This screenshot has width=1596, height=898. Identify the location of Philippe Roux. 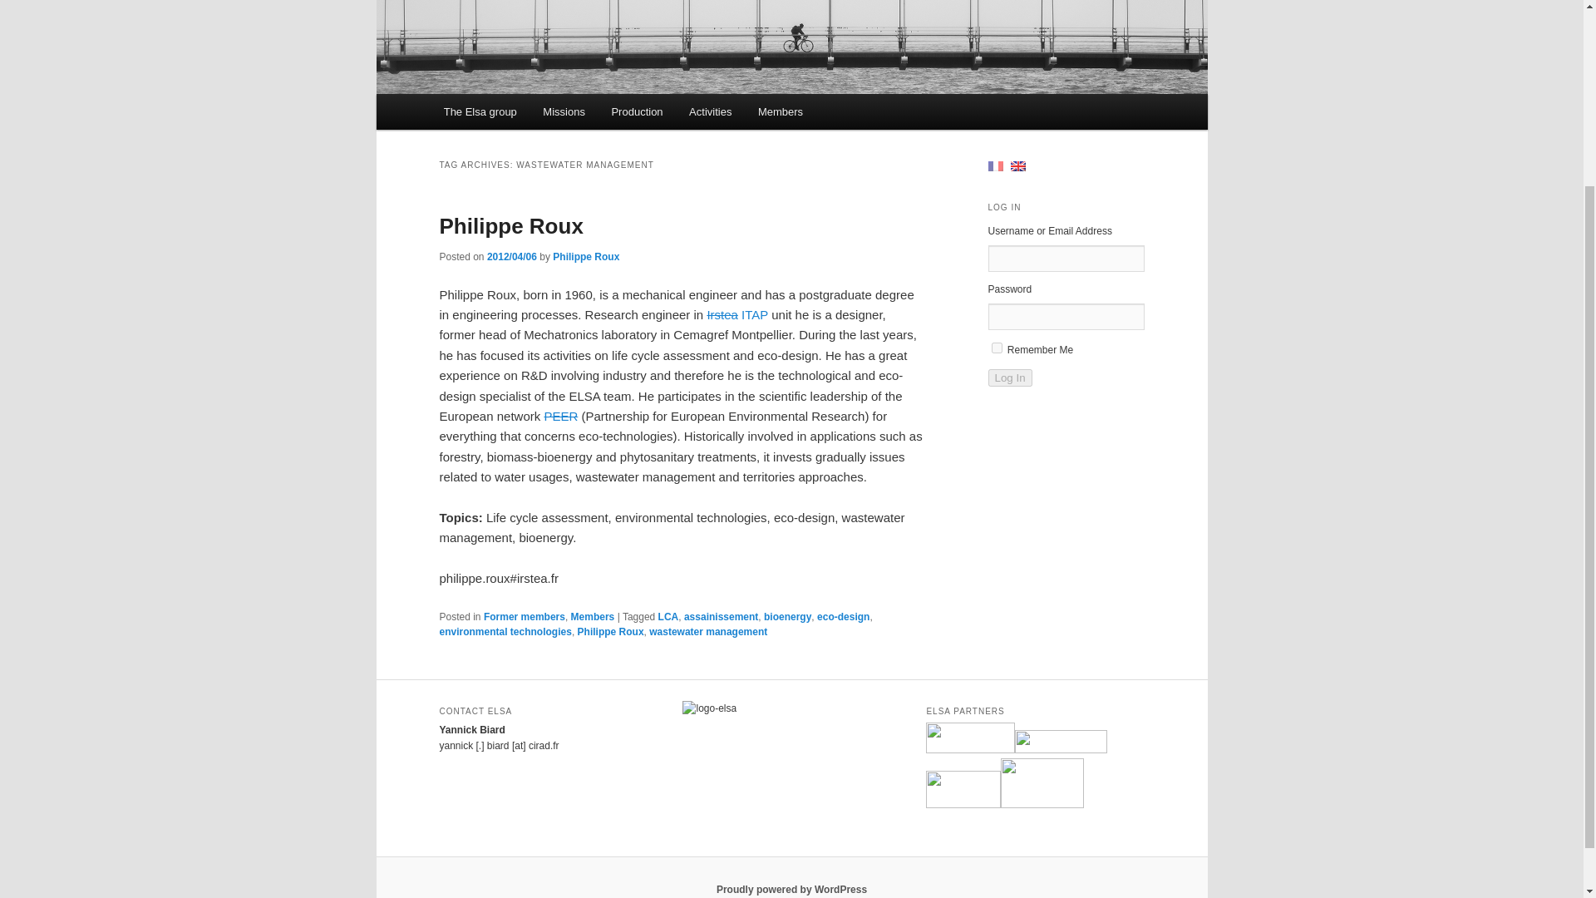
(611, 631).